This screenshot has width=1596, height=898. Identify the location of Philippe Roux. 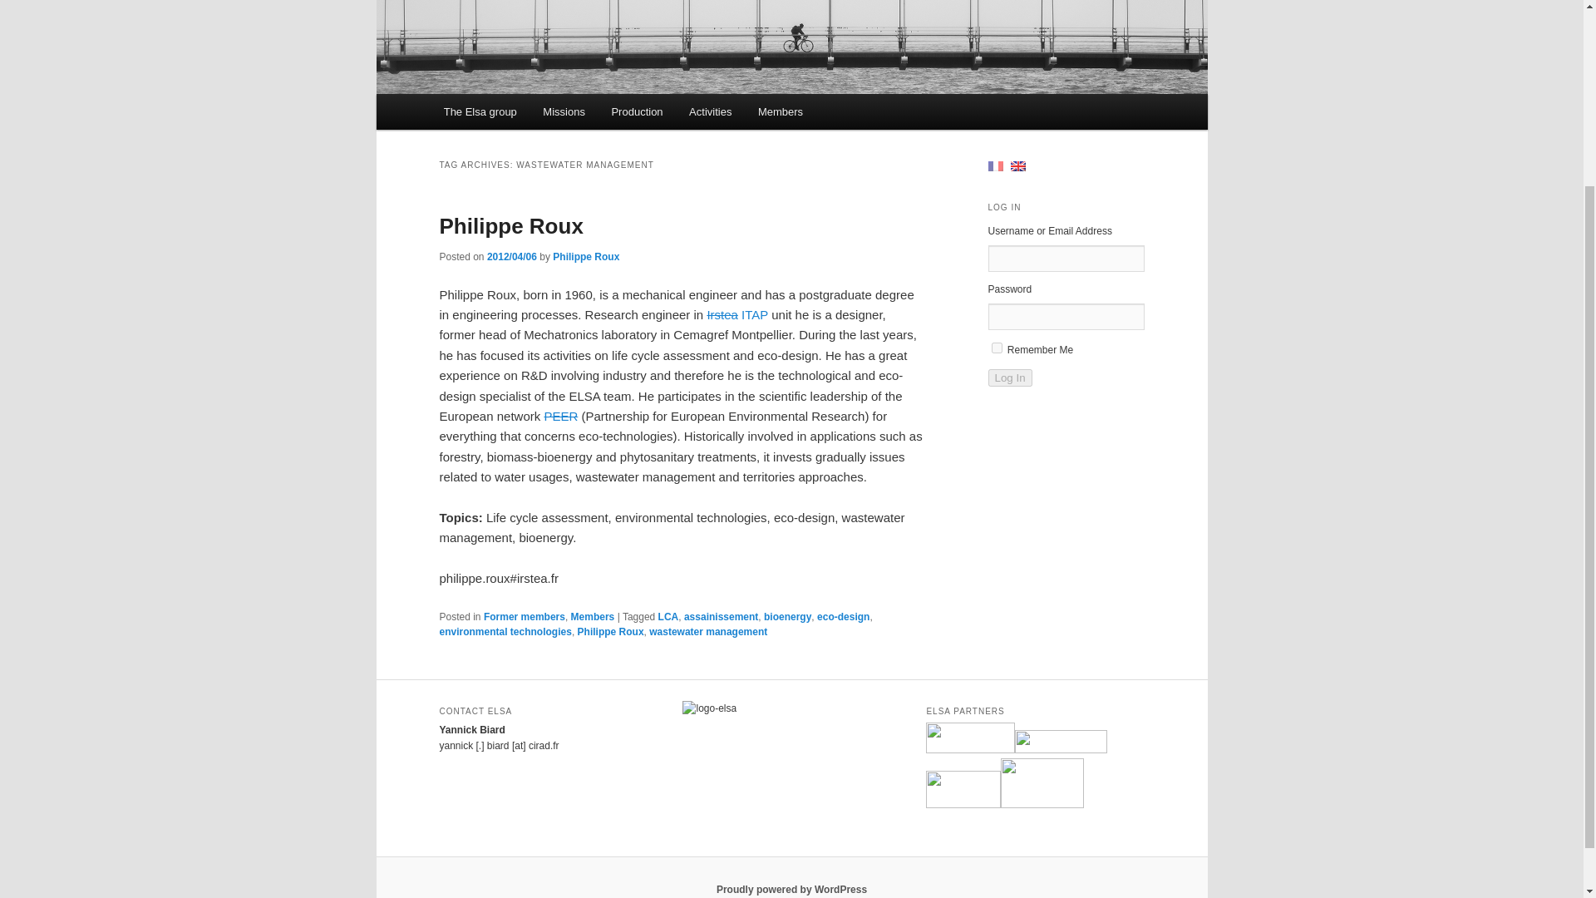
(611, 631).